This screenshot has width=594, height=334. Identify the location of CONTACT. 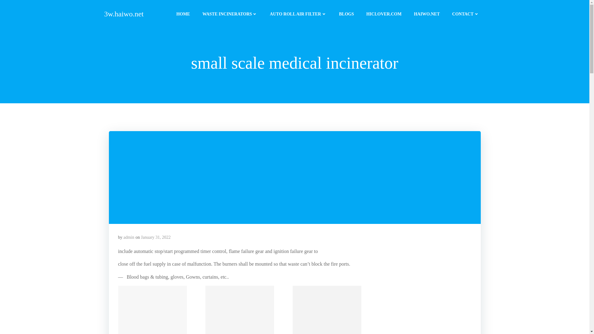
(466, 14).